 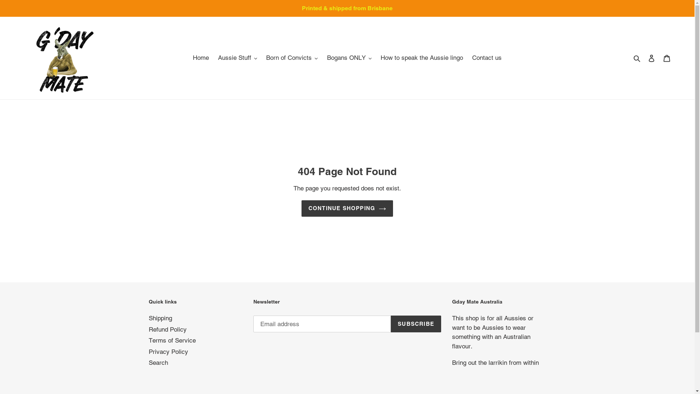 I want to click on Contact us, so click(x=487, y=58).